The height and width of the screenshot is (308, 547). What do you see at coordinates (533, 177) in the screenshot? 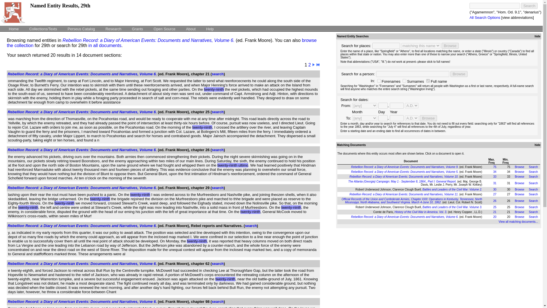
I see `Search` at bounding box center [533, 177].